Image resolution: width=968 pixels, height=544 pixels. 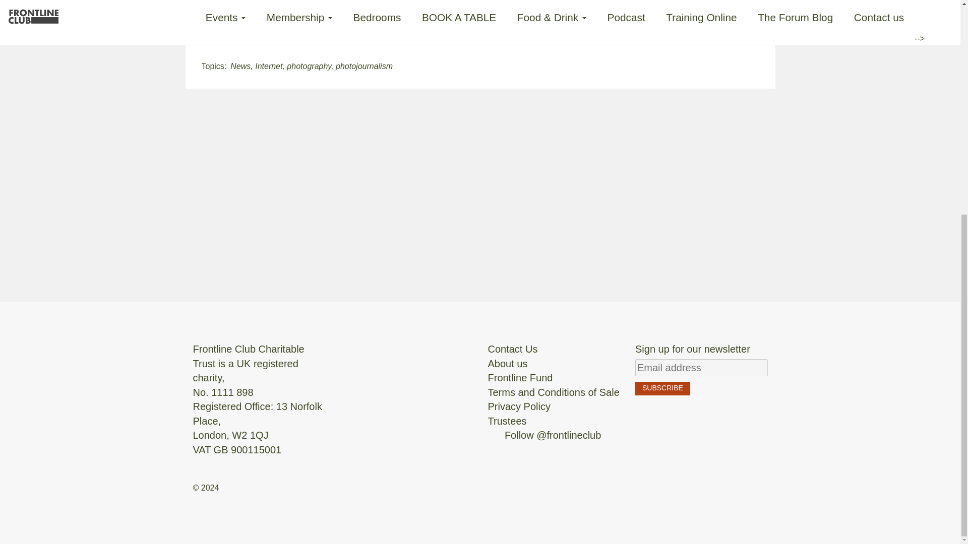 What do you see at coordinates (507, 364) in the screenshot?
I see `About us` at bounding box center [507, 364].